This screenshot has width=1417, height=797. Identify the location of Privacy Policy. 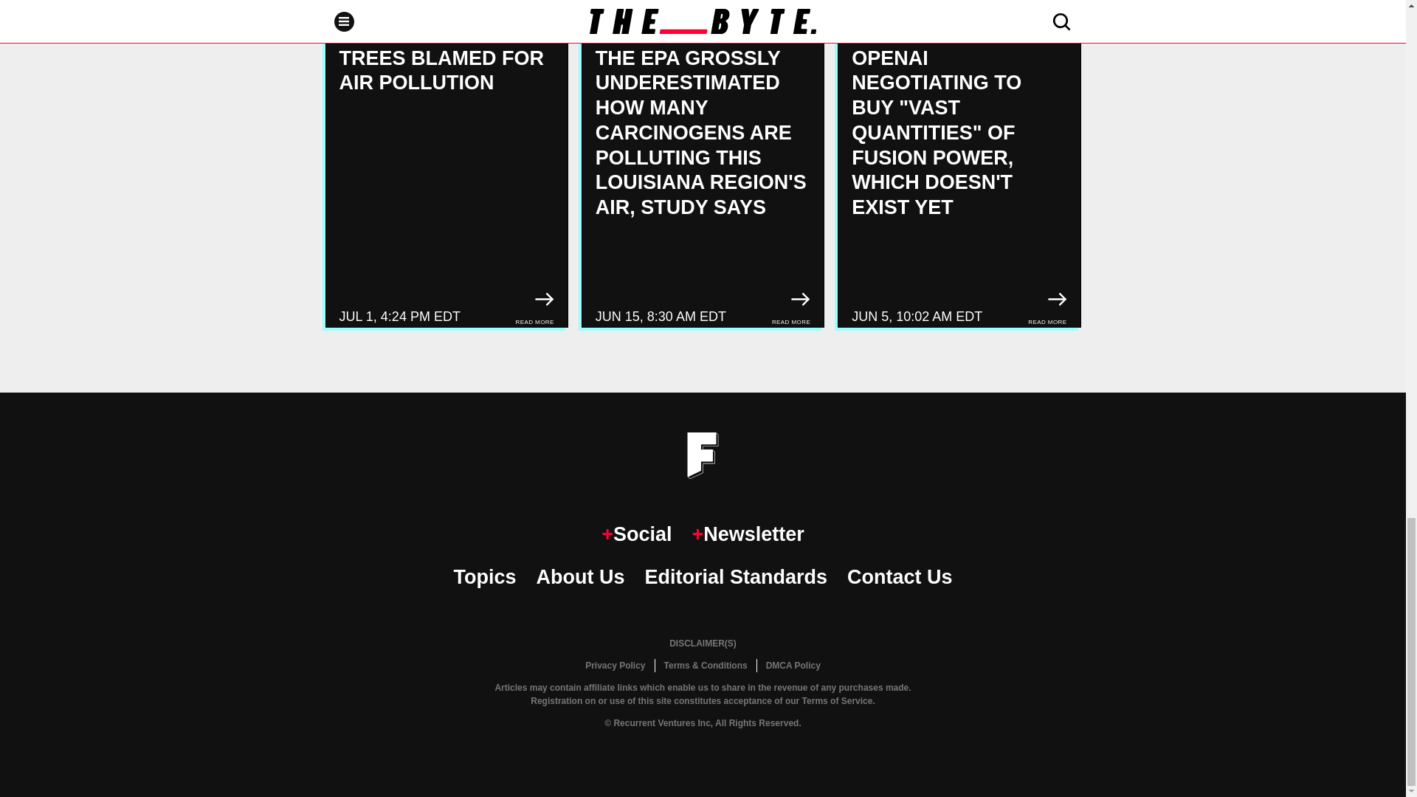
(615, 666).